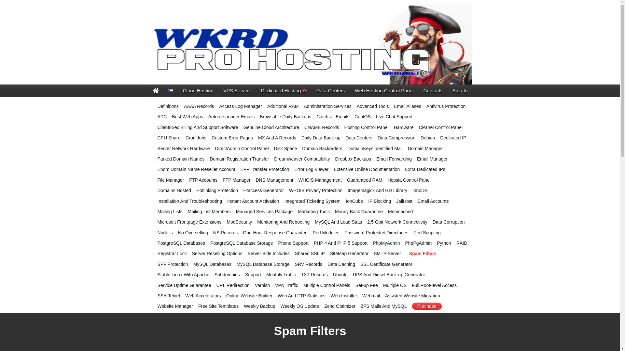 The height and width of the screenshot is (351, 625). I want to click on Data Centers, so click(359, 138).